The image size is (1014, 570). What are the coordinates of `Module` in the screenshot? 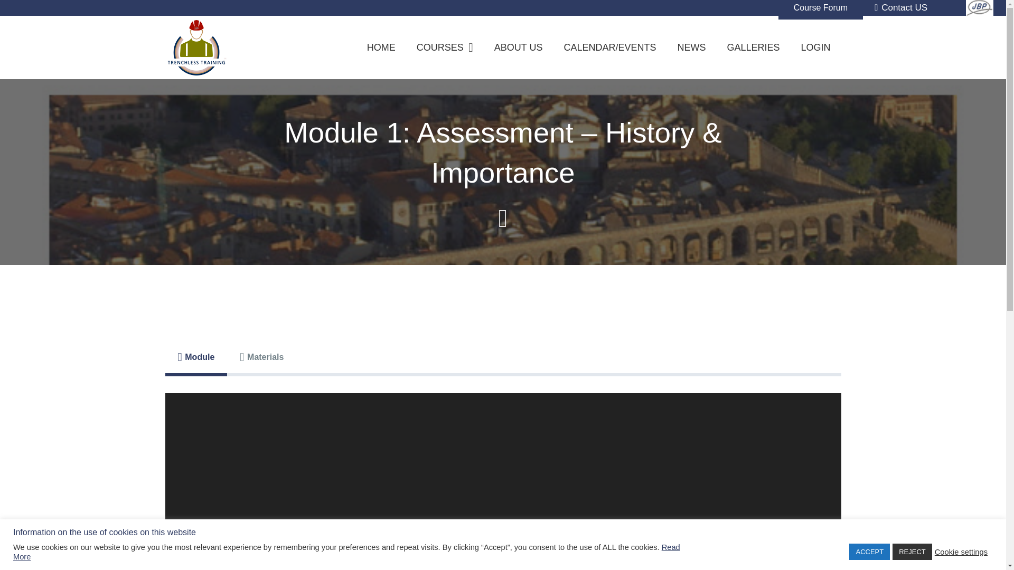 It's located at (195, 357).